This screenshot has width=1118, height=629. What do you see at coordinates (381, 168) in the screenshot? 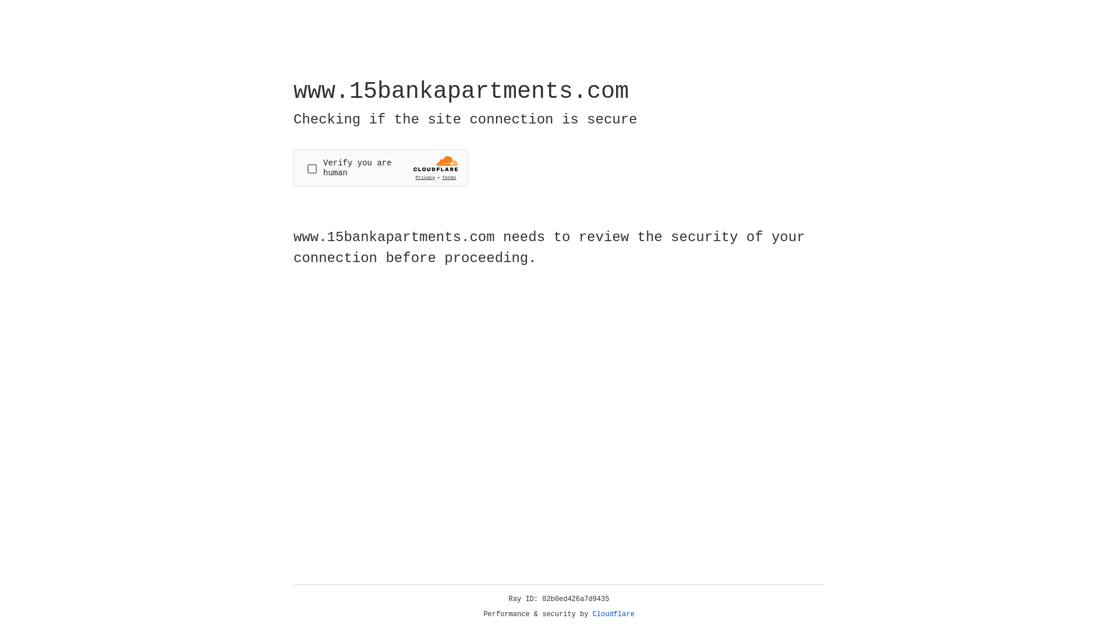
I see `Widget containing a Cloudflare security challenge` at bounding box center [381, 168].